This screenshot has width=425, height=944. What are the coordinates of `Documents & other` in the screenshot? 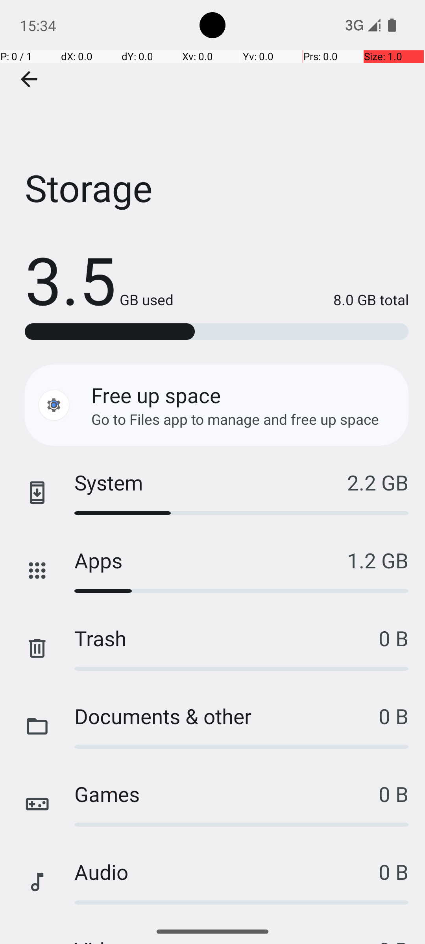 It's located at (227, 716).